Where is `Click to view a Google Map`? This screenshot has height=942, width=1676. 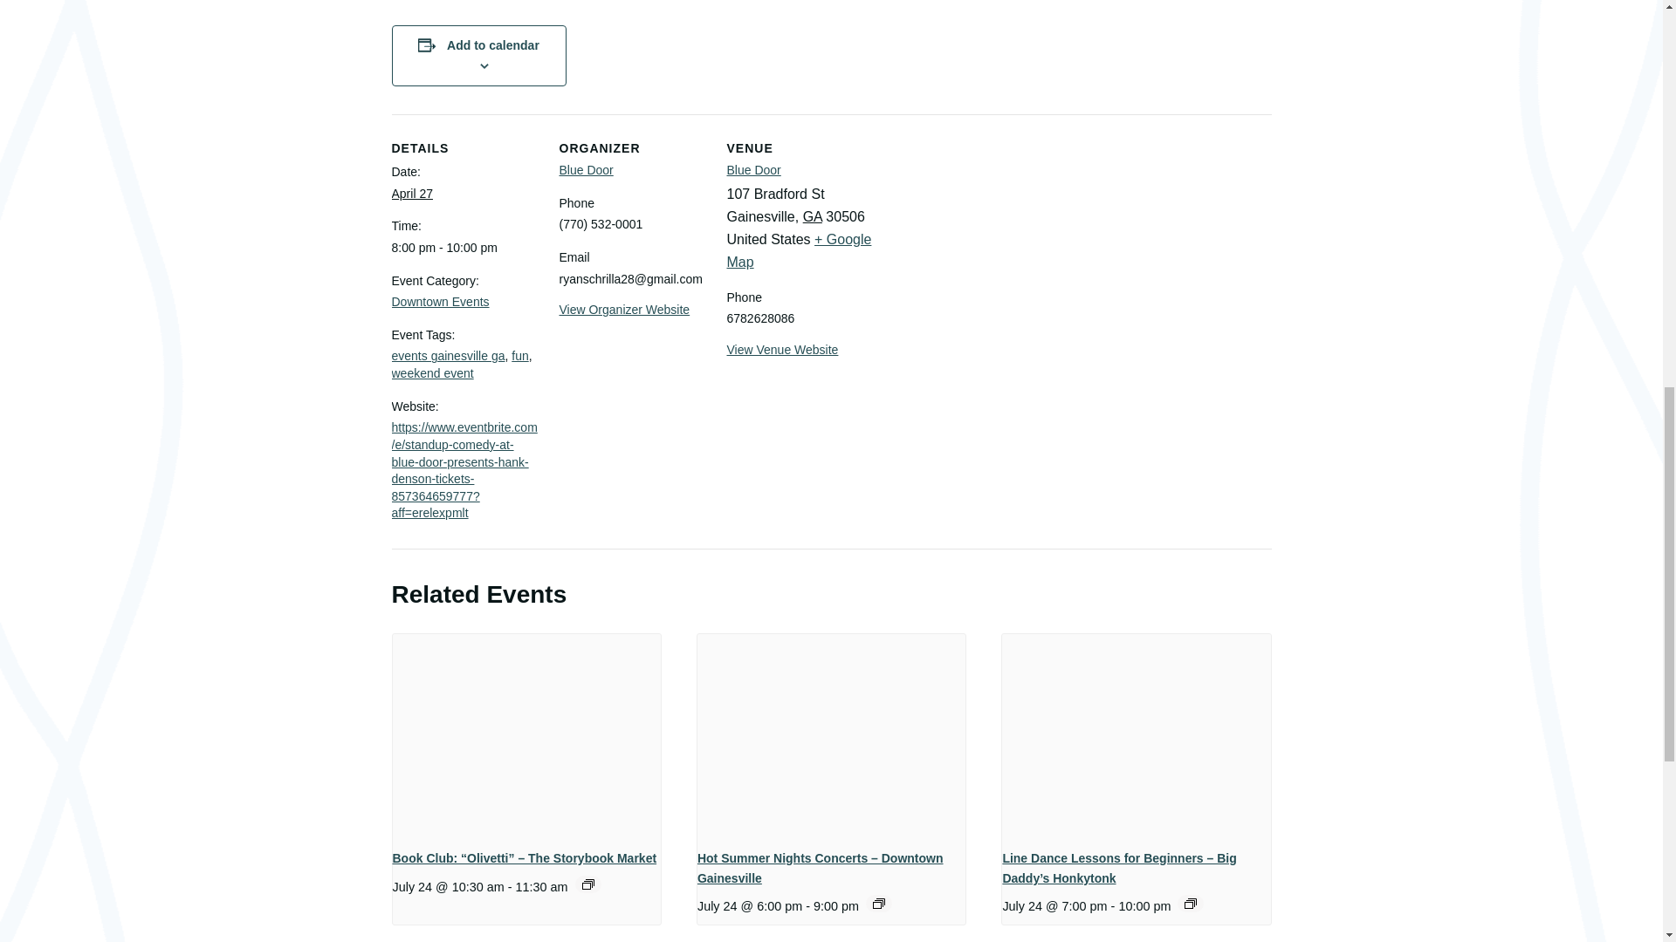 Click to view a Google Map is located at coordinates (798, 249).